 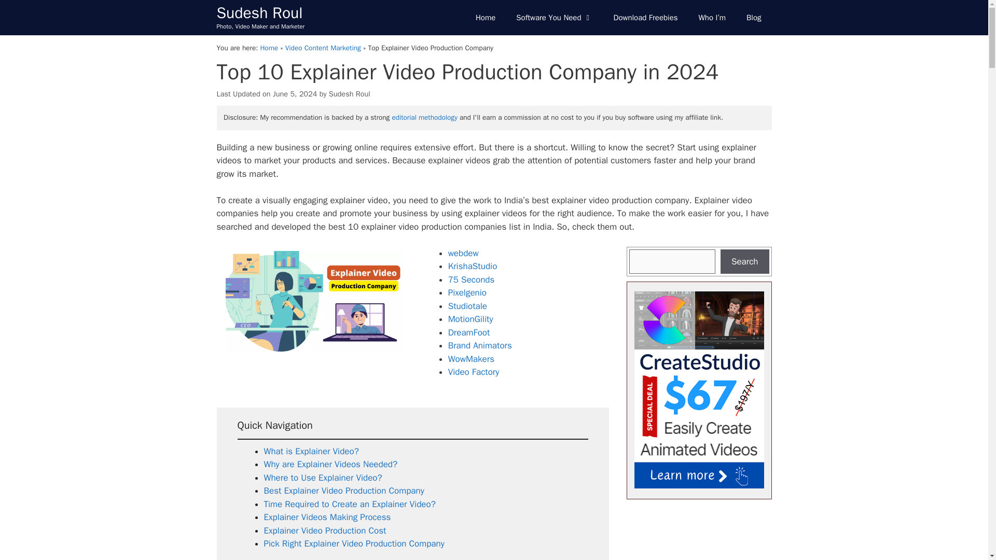 What do you see at coordinates (323, 478) in the screenshot?
I see `Where to Use Explainer Video?` at bounding box center [323, 478].